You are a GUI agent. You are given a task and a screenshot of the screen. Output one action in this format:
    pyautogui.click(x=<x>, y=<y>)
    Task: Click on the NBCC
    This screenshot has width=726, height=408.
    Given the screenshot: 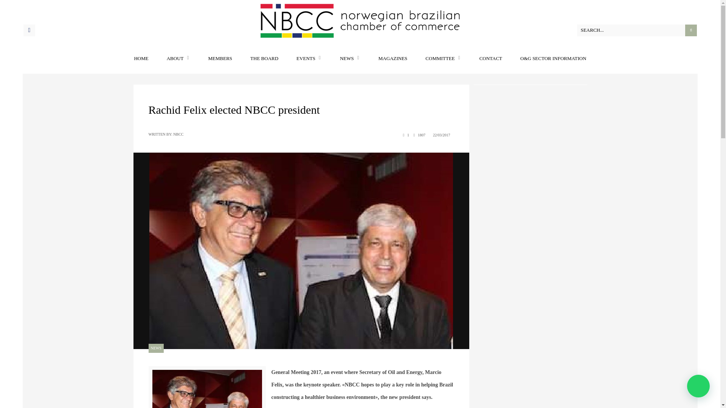 What is the action you would take?
    pyautogui.click(x=178, y=134)
    